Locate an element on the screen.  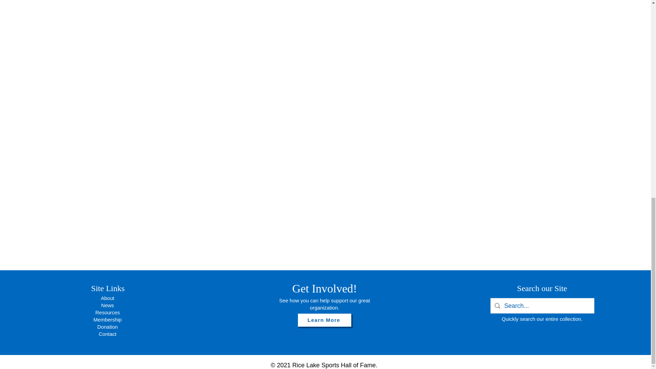
News is located at coordinates (107, 305).